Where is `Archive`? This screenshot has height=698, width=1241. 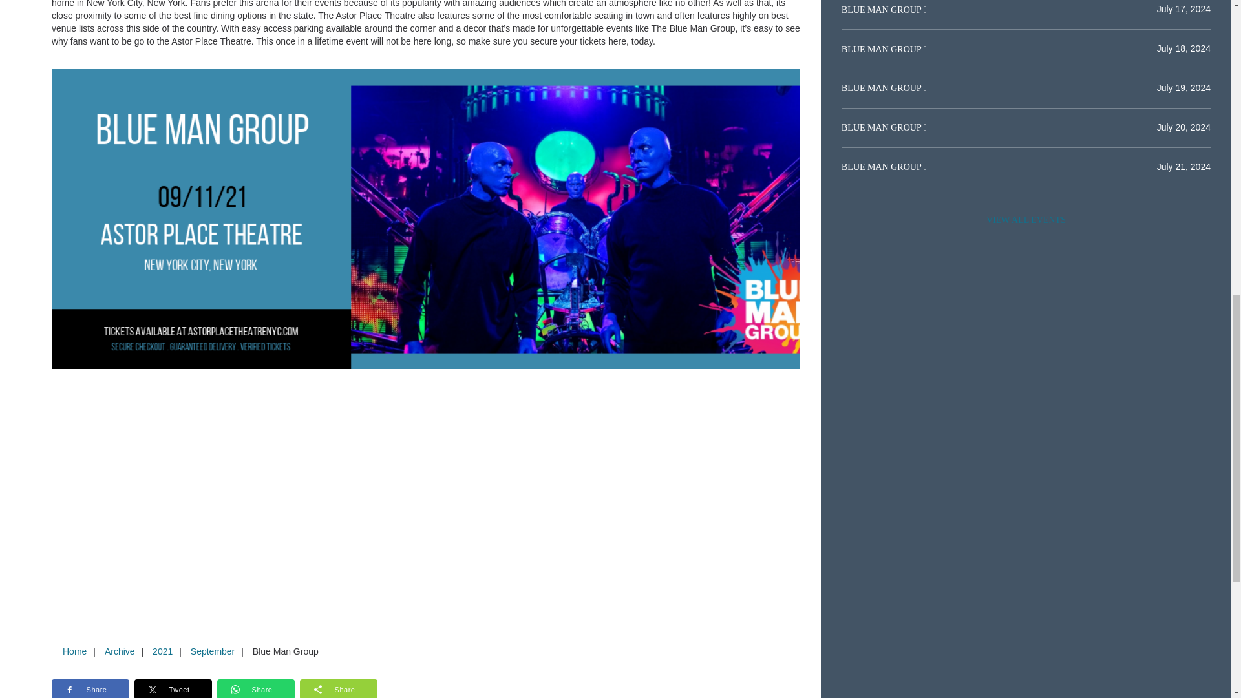
Archive is located at coordinates (119, 651).